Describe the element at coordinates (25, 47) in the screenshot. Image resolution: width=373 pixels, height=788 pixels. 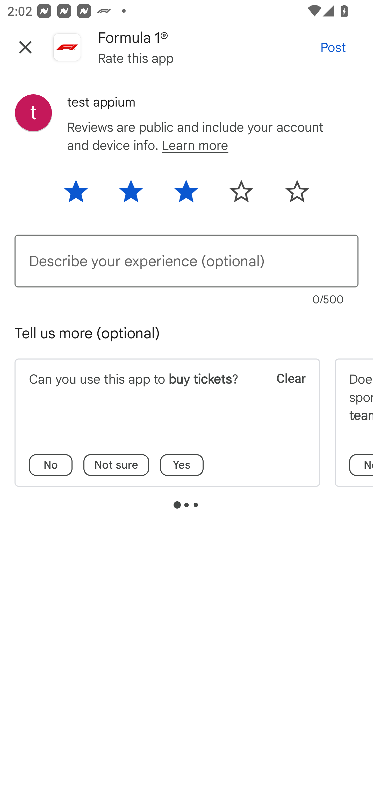
I see `Close` at that location.